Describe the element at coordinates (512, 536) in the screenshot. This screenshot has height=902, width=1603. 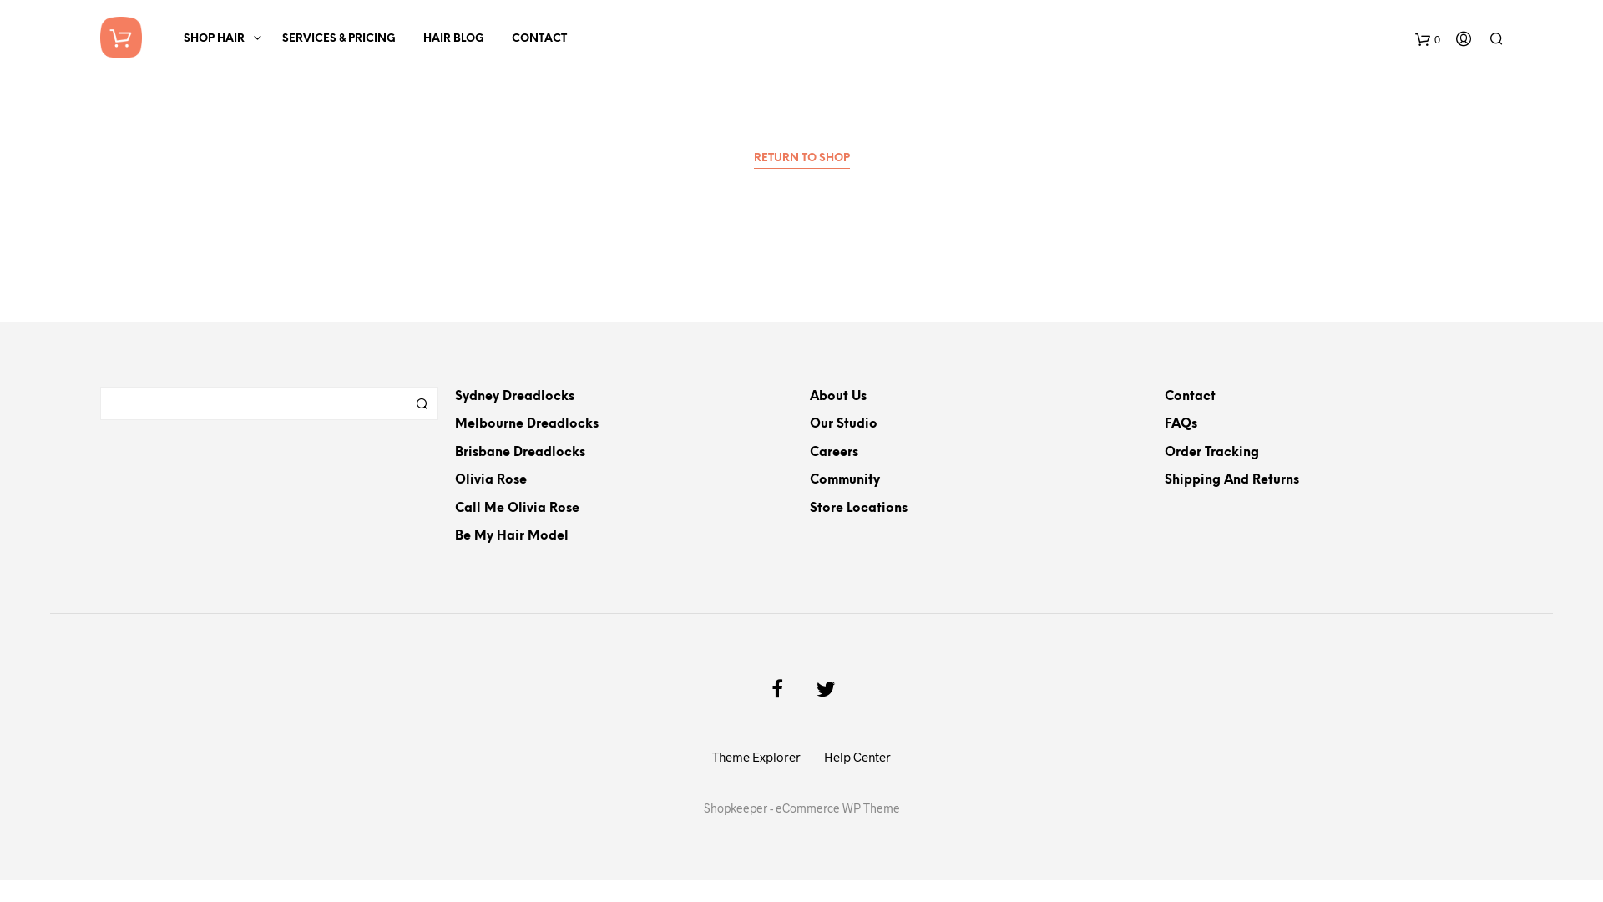
I see `Be My Hair Model` at that location.